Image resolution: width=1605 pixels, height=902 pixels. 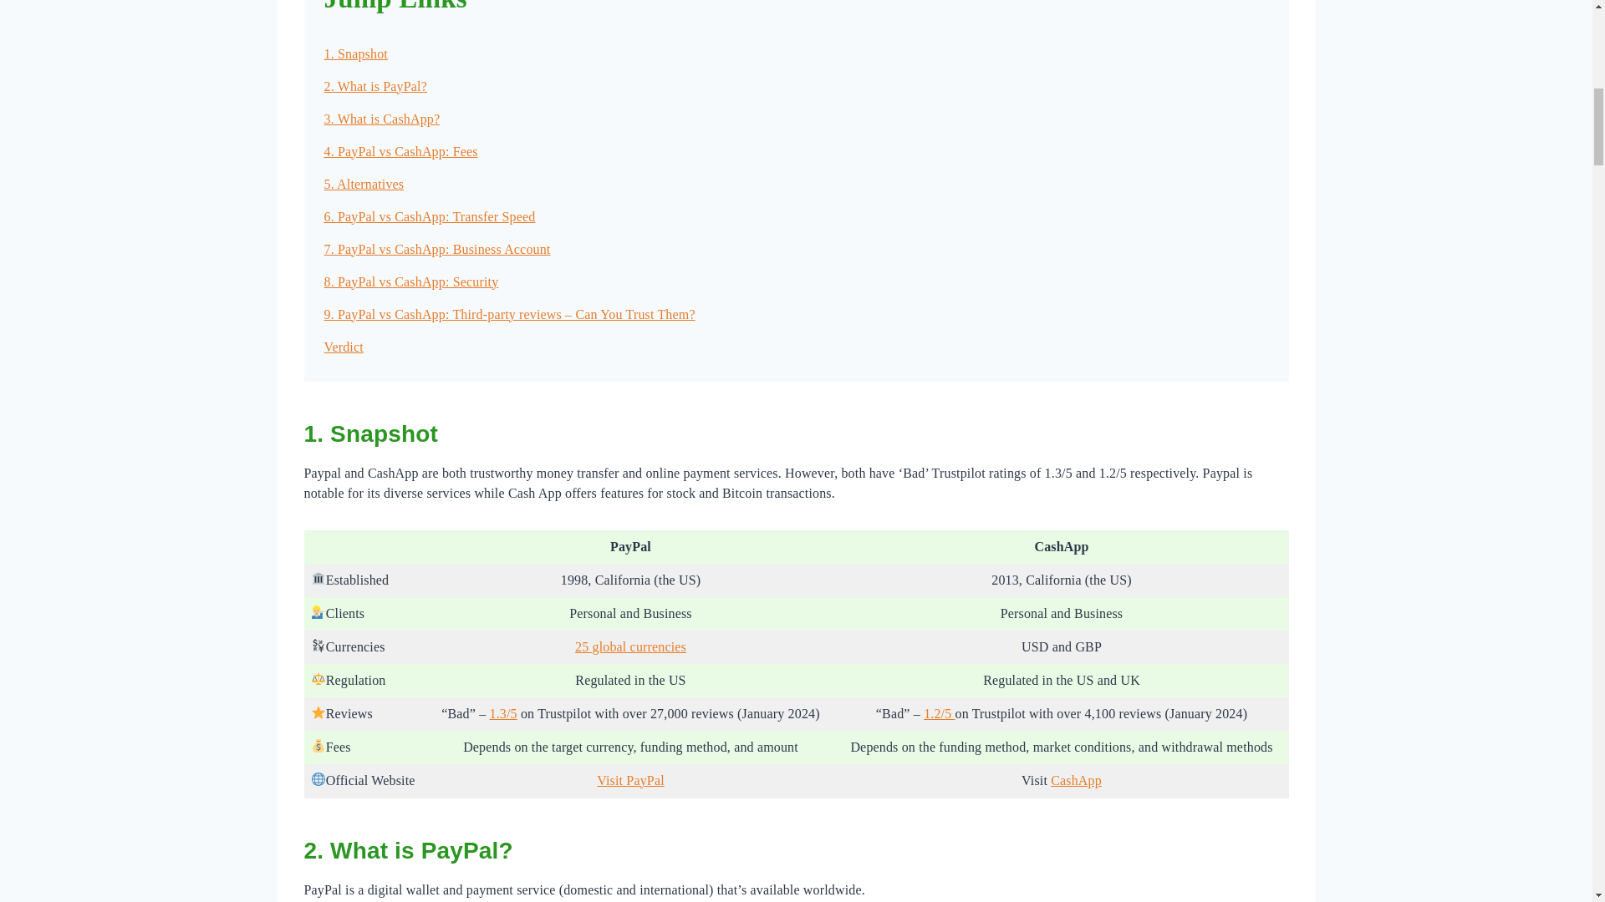 What do you see at coordinates (381, 119) in the screenshot?
I see `3. What is CashApp?` at bounding box center [381, 119].